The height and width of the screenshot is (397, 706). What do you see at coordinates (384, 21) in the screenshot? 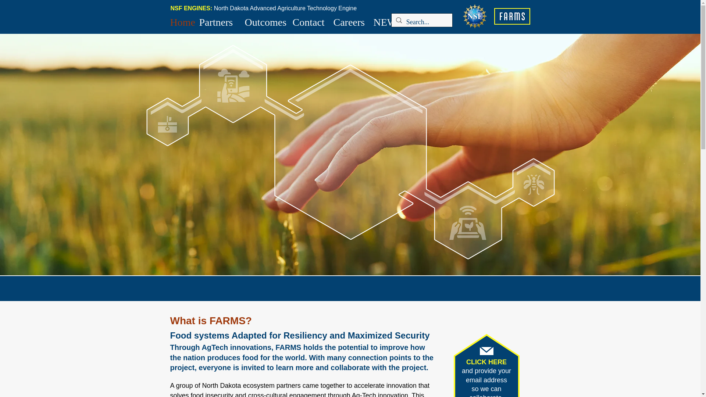
I see `NEWS` at bounding box center [384, 21].